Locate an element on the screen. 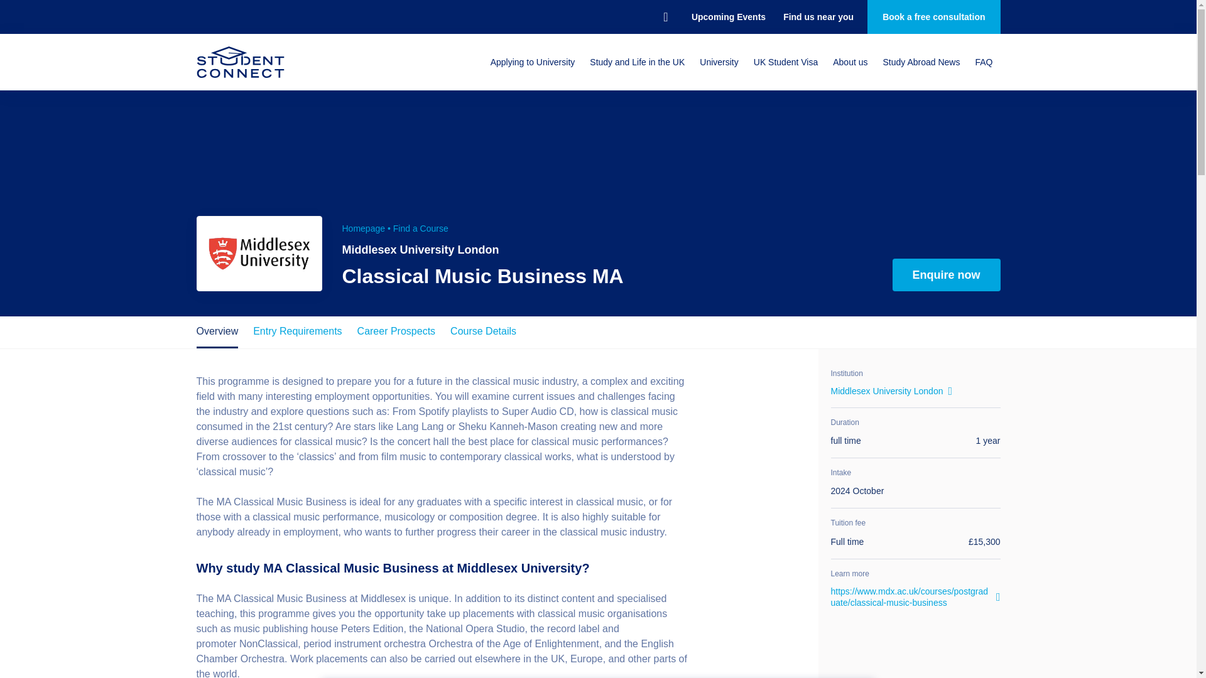  Applying to University is located at coordinates (533, 62).